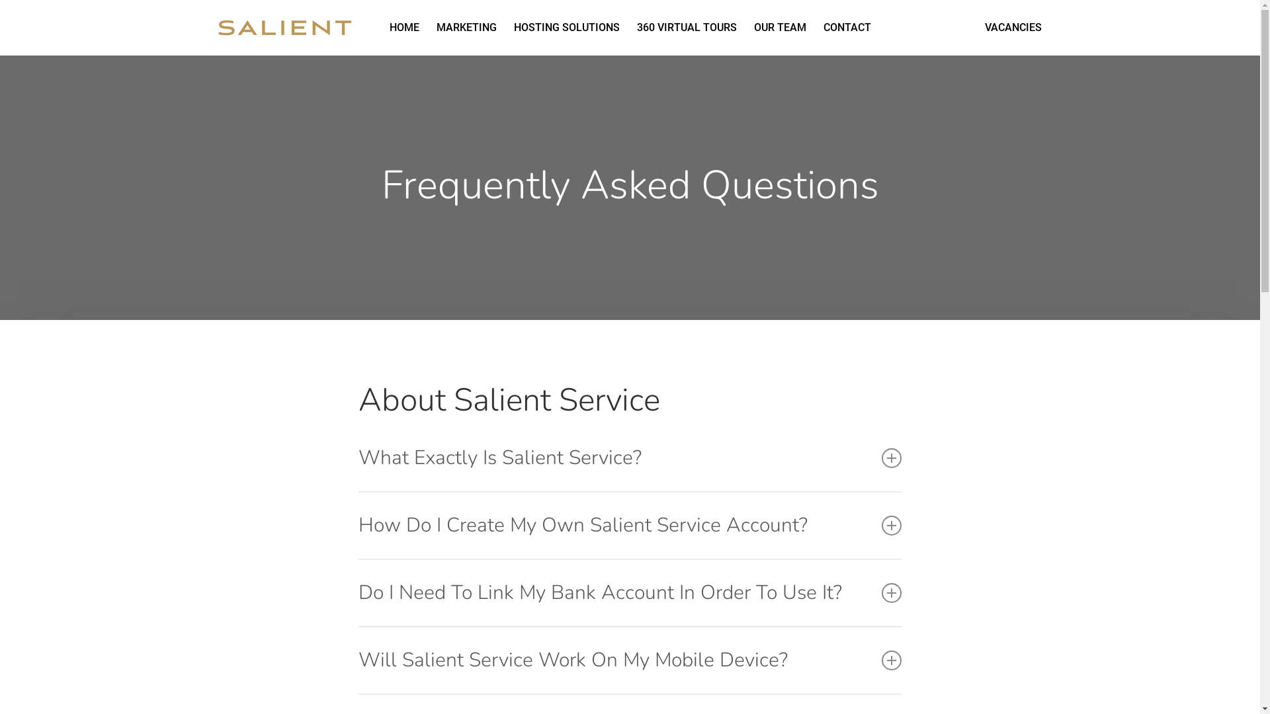 This screenshot has width=1270, height=714. What do you see at coordinates (630, 593) in the screenshot?
I see `Do I Need To Link My Bank Account In Order To Use It?` at bounding box center [630, 593].